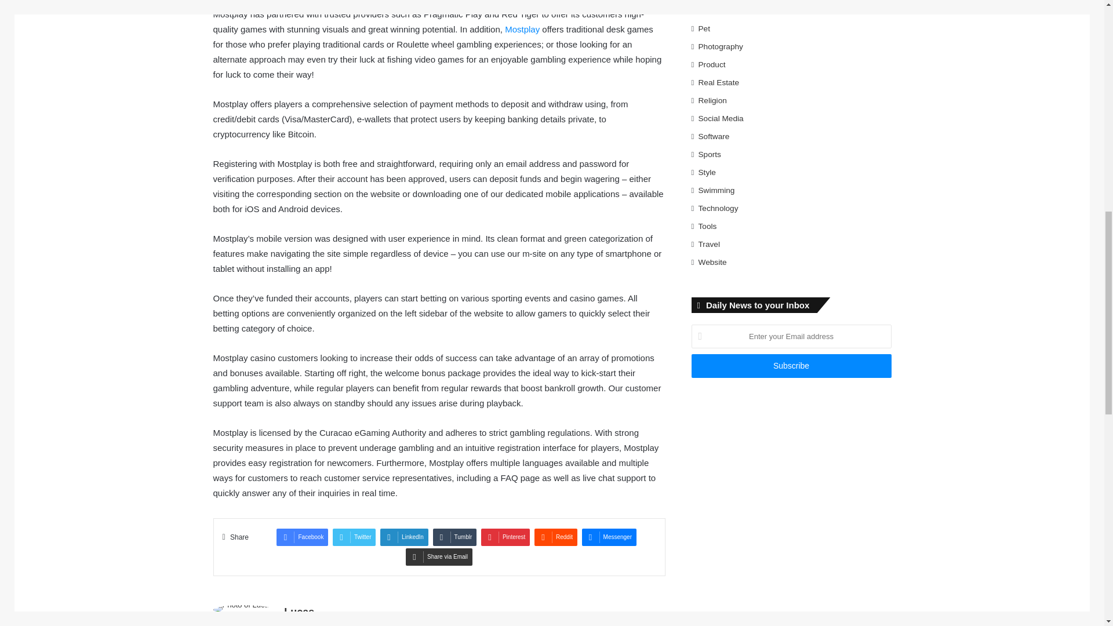 The image size is (1113, 626). Describe the element at coordinates (302, 537) in the screenshot. I see `Facebook` at that location.